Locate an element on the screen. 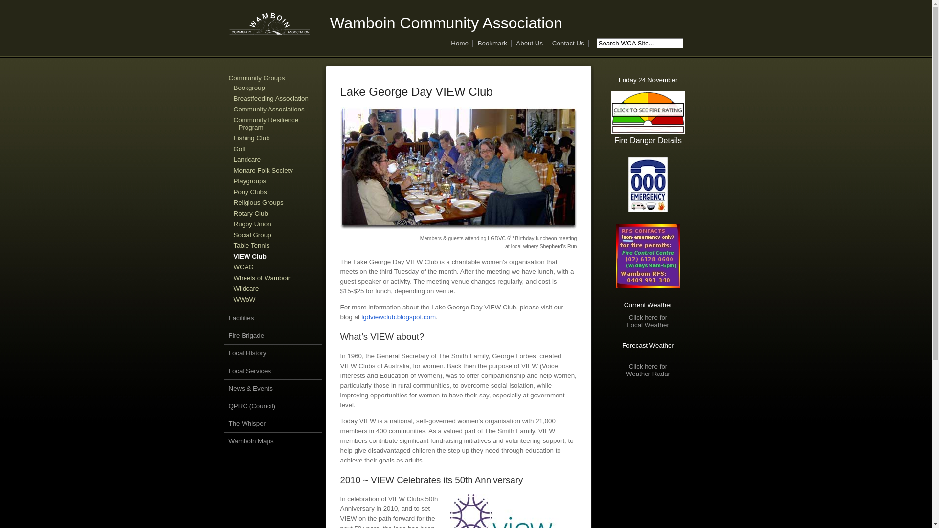 This screenshot has width=939, height=528. Fire Danger Details is located at coordinates (648, 118).